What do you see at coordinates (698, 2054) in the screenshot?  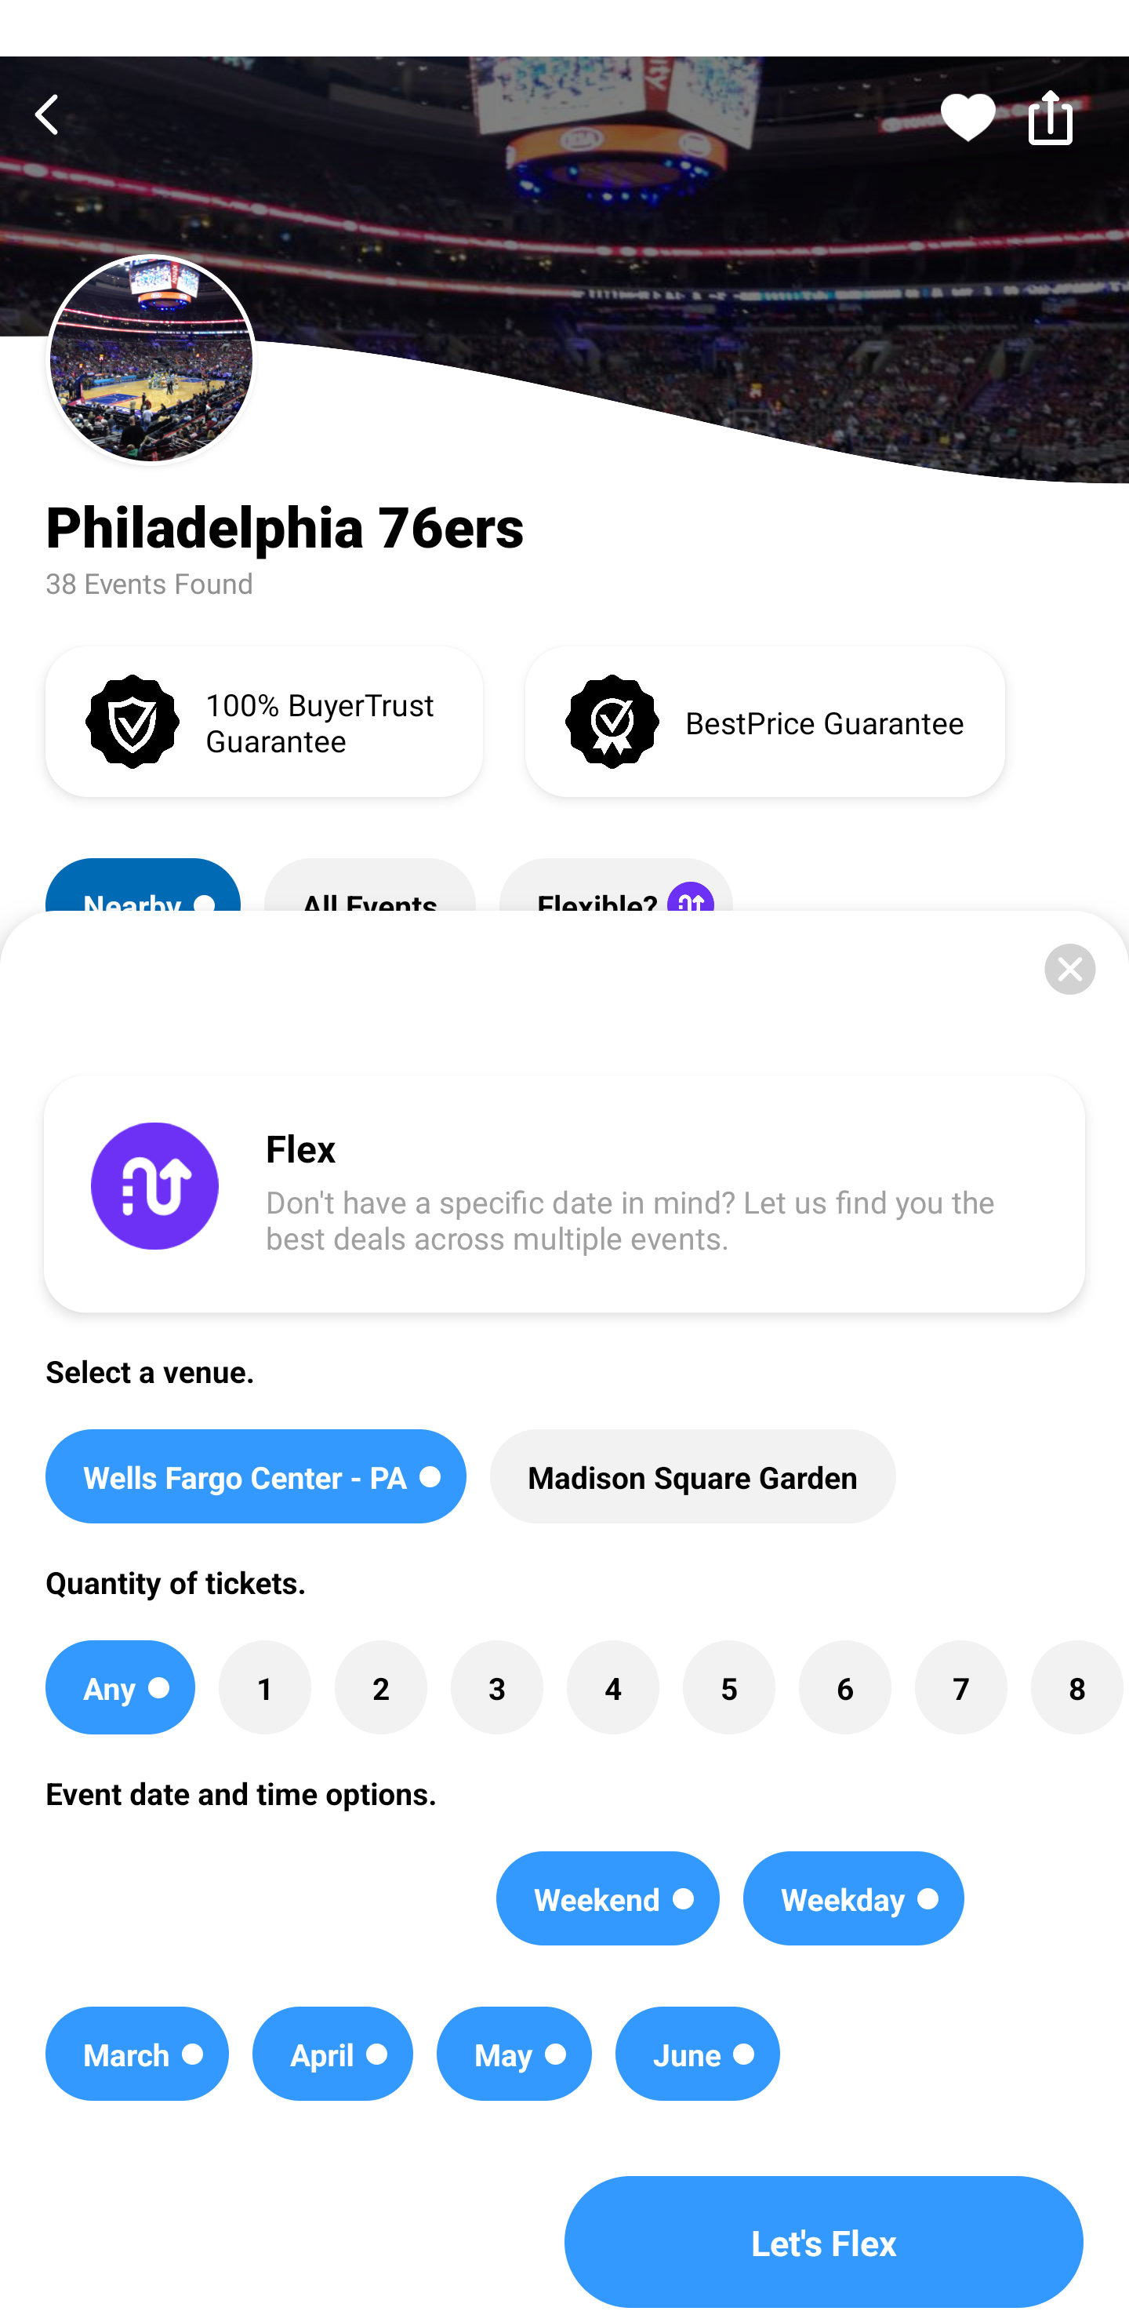 I see `June` at bounding box center [698, 2054].